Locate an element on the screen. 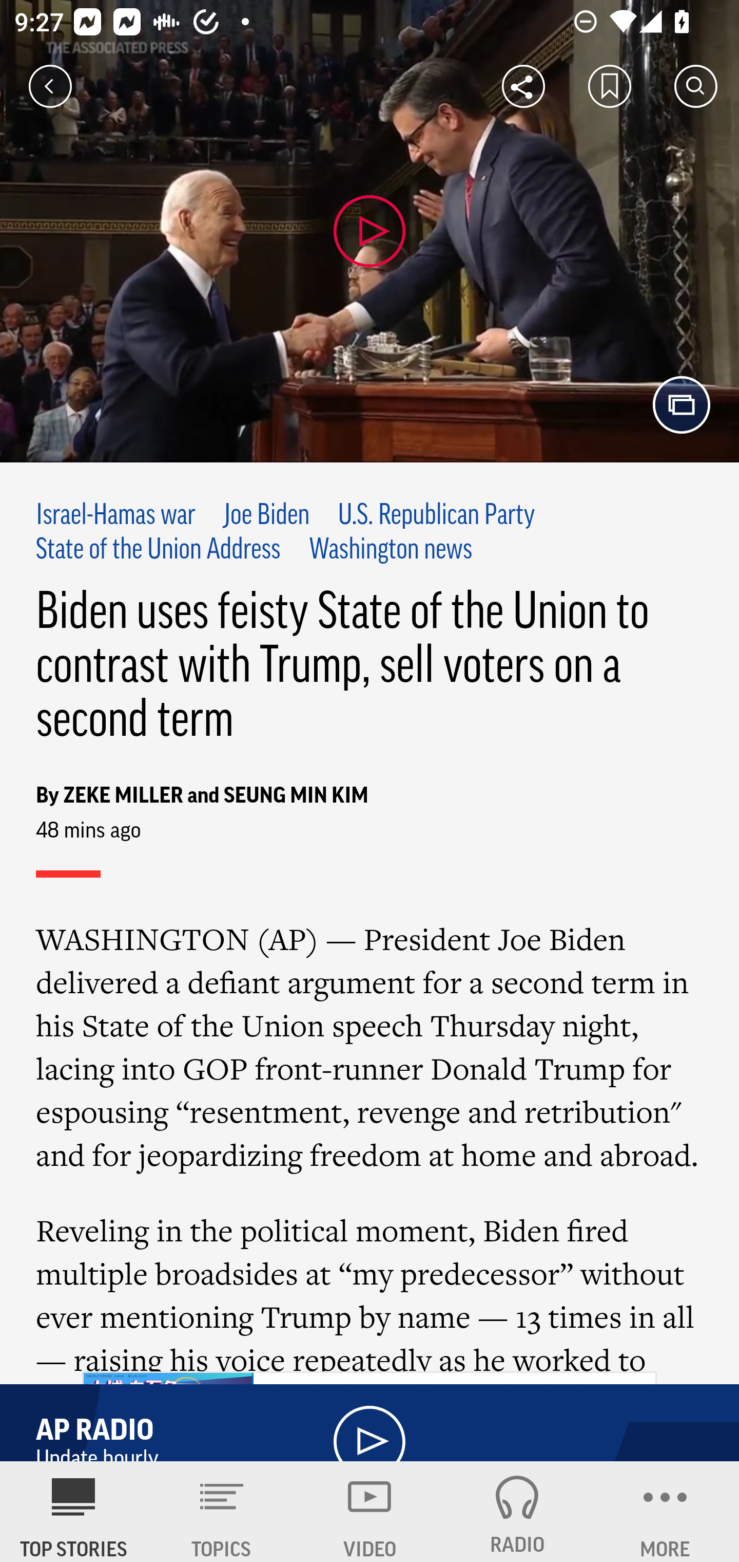  MORE is located at coordinates (665, 1512).